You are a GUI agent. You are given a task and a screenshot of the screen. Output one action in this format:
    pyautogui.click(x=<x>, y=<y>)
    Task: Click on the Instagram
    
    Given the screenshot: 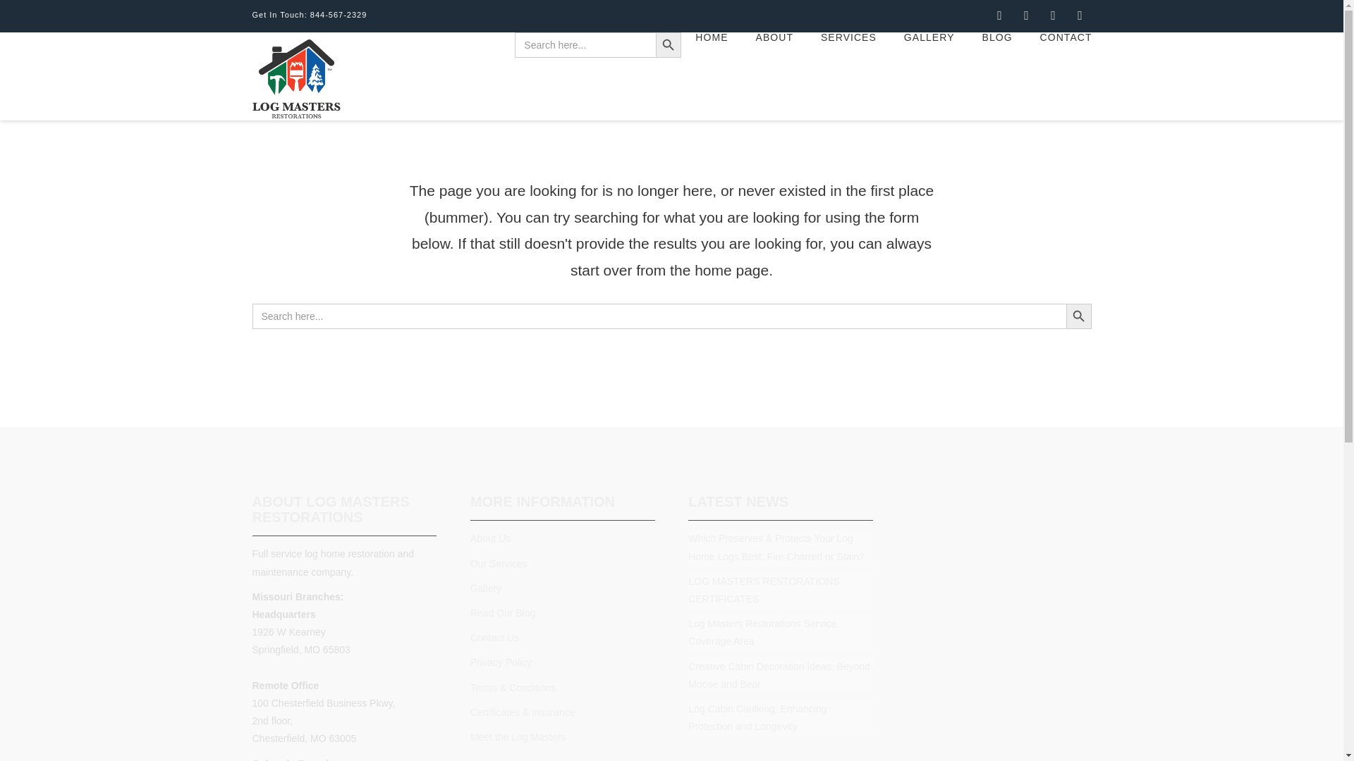 What is the action you would take?
    pyautogui.click(x=1080, y=16)
    